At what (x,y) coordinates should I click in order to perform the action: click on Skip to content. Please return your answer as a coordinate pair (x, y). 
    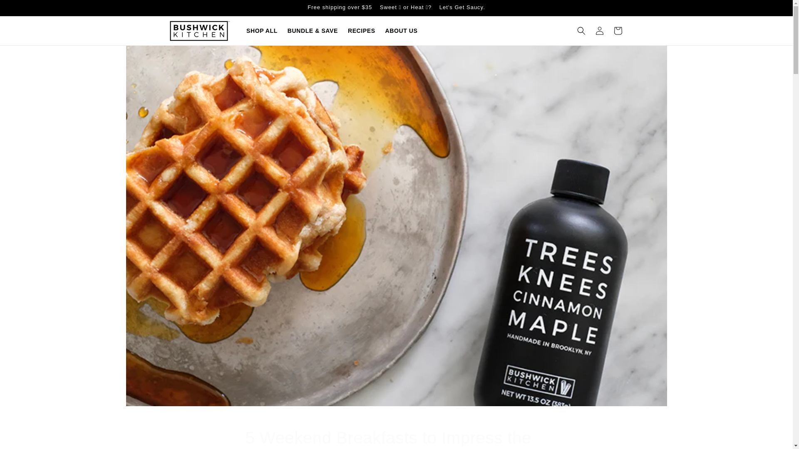
    Looking at the image, I should click on (25, 10).